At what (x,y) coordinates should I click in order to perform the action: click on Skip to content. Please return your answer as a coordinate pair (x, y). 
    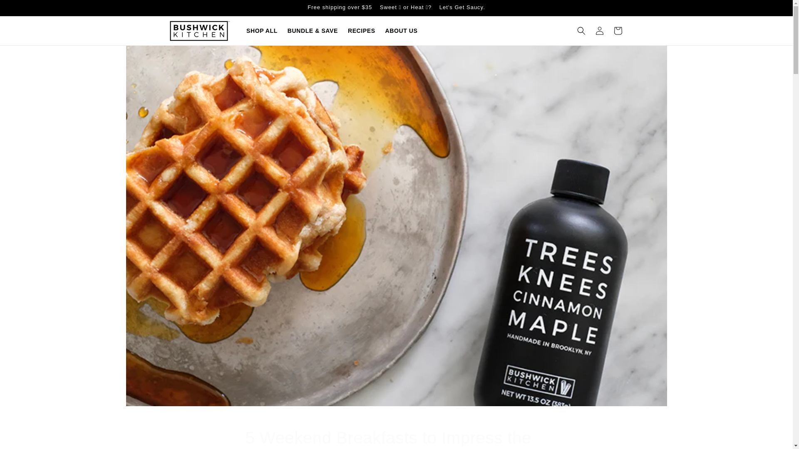
    Looking at the image, I should click on (25, 10).